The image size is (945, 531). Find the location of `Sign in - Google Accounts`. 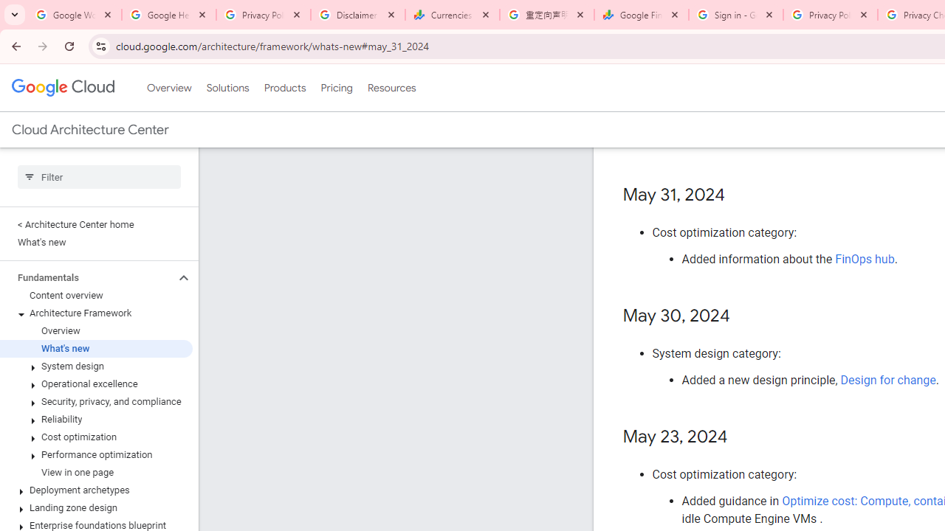

Sign in - Google Accounts is located at coordinates (736, 15).